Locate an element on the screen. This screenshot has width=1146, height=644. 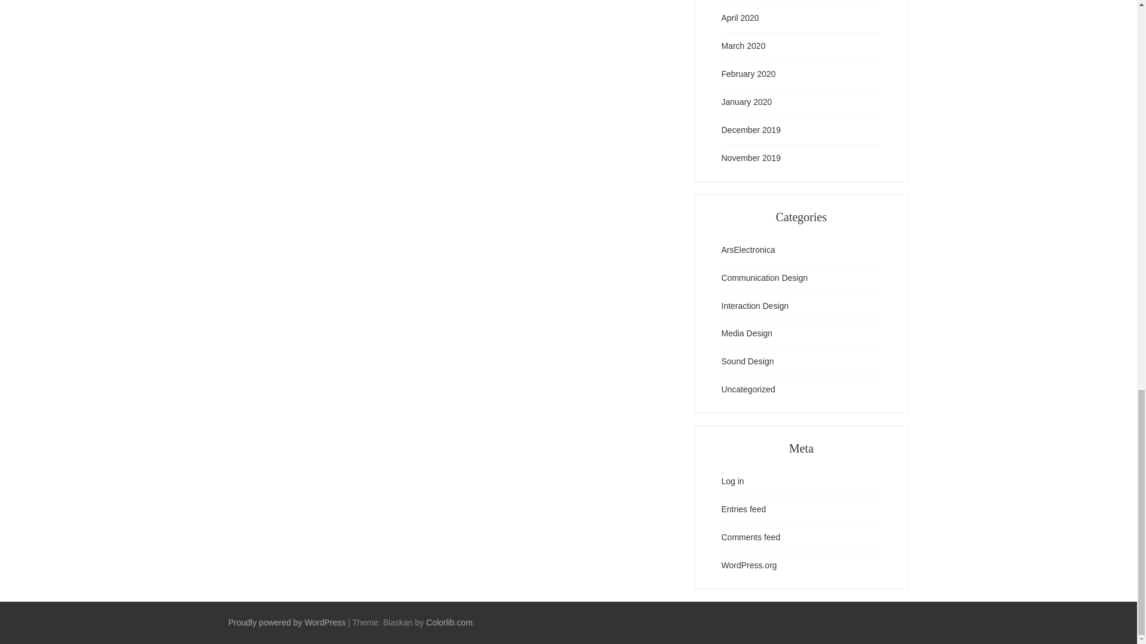
March 2020 is located at coordinates (743, 46).